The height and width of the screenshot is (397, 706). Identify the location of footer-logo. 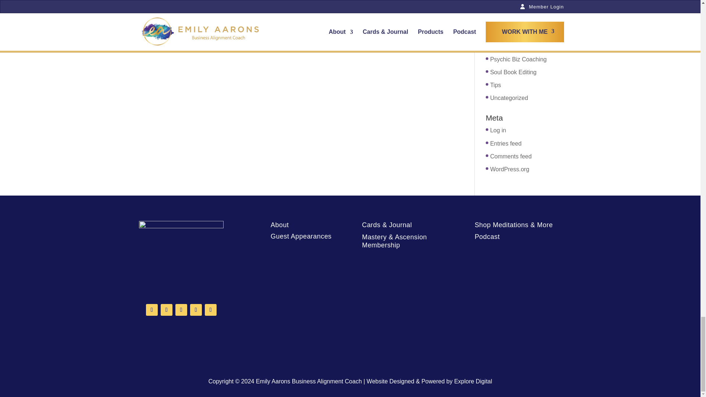
(181, 256).